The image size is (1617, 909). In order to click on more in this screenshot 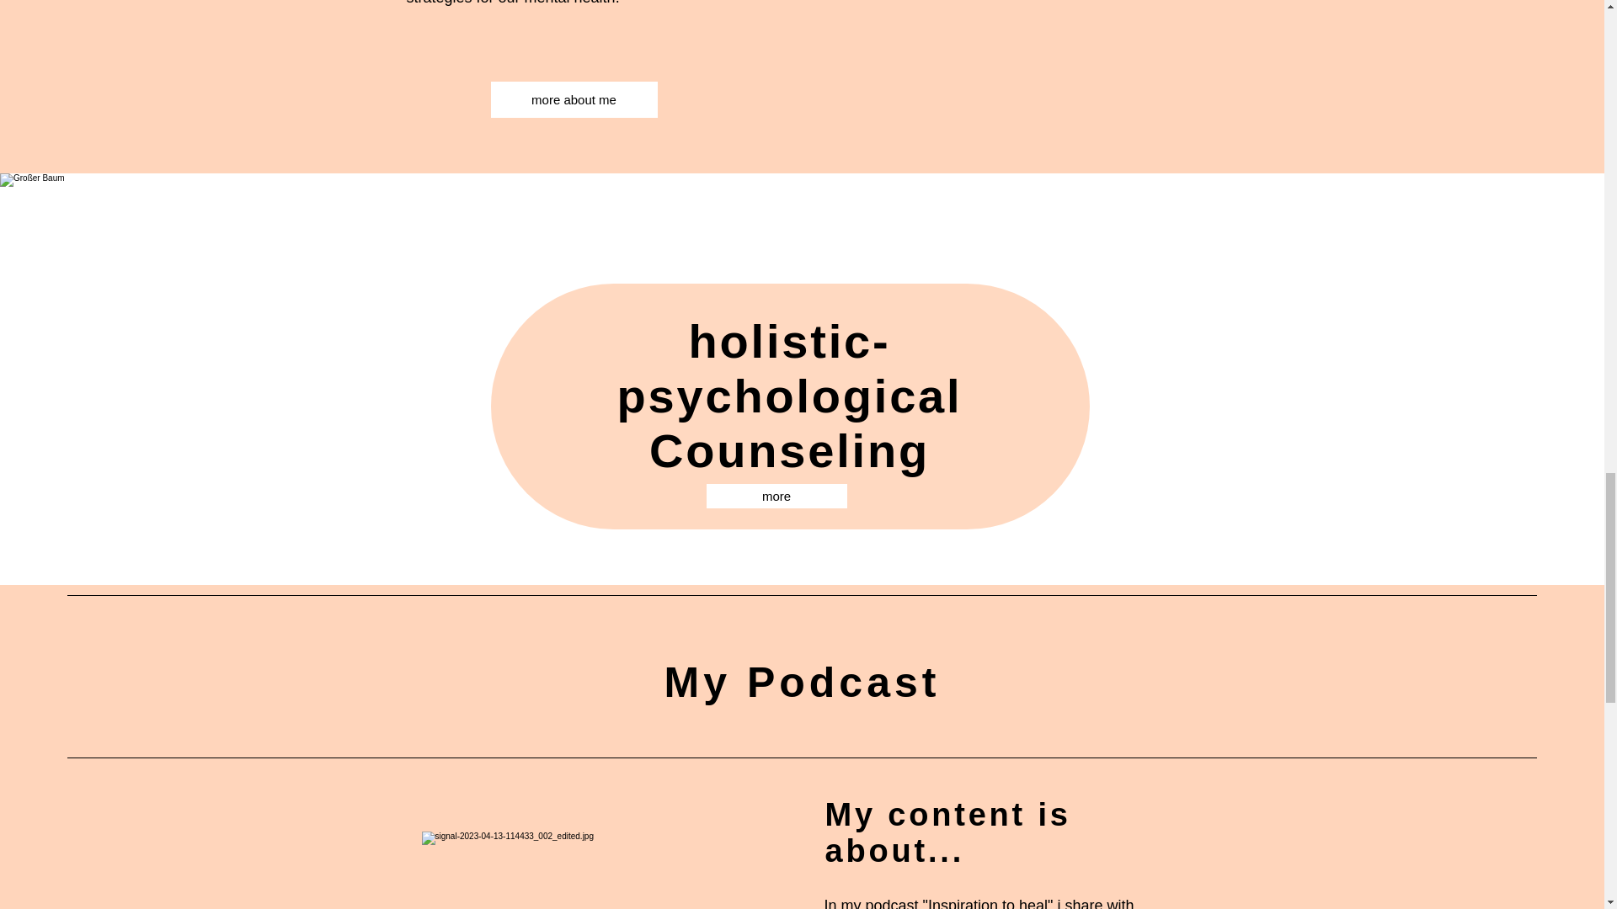, I will do `click(775, 495)`.